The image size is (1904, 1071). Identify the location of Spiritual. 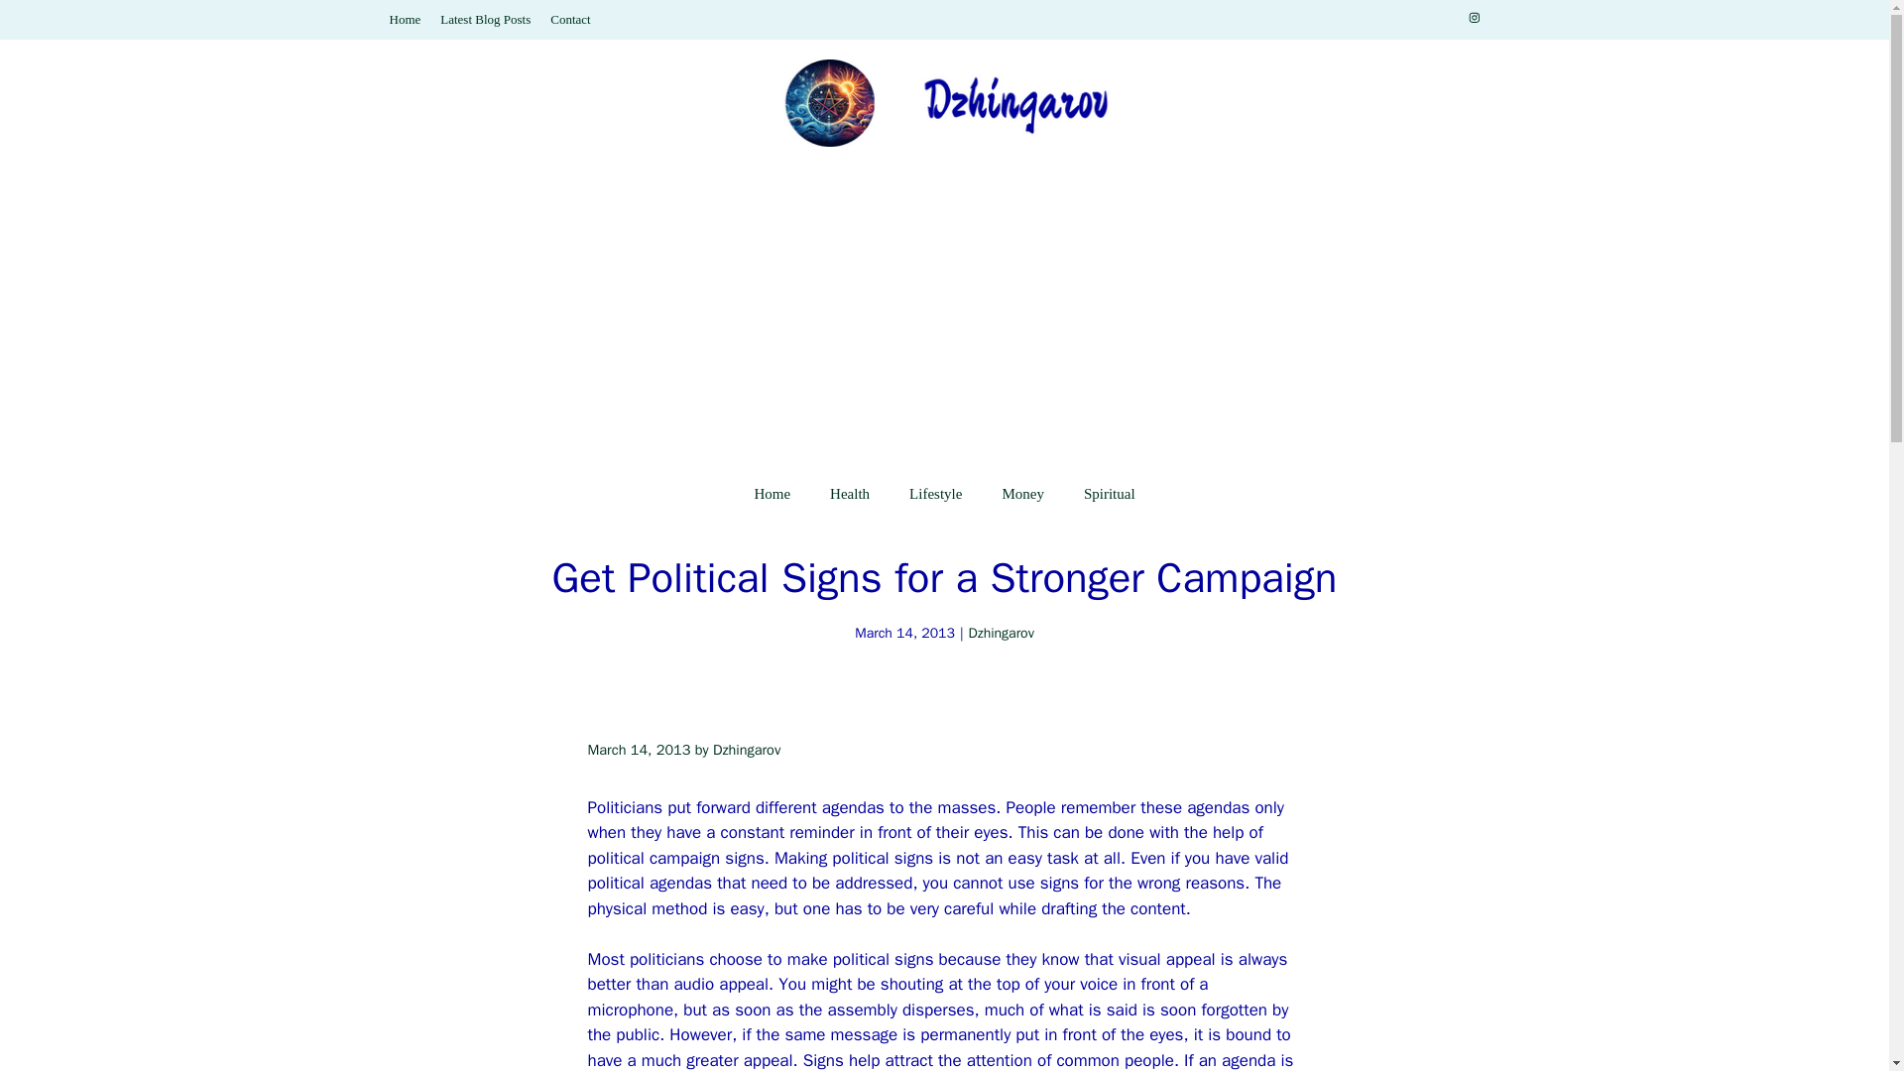
(1110, 494).